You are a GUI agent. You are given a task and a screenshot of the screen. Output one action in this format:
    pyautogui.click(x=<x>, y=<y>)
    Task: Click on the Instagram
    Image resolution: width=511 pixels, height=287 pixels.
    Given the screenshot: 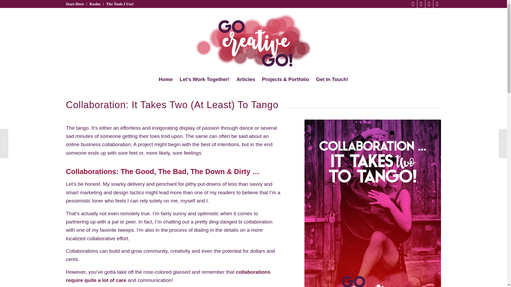 What is the action you would take?
    pyautogui.click(x=429, y=4)
    